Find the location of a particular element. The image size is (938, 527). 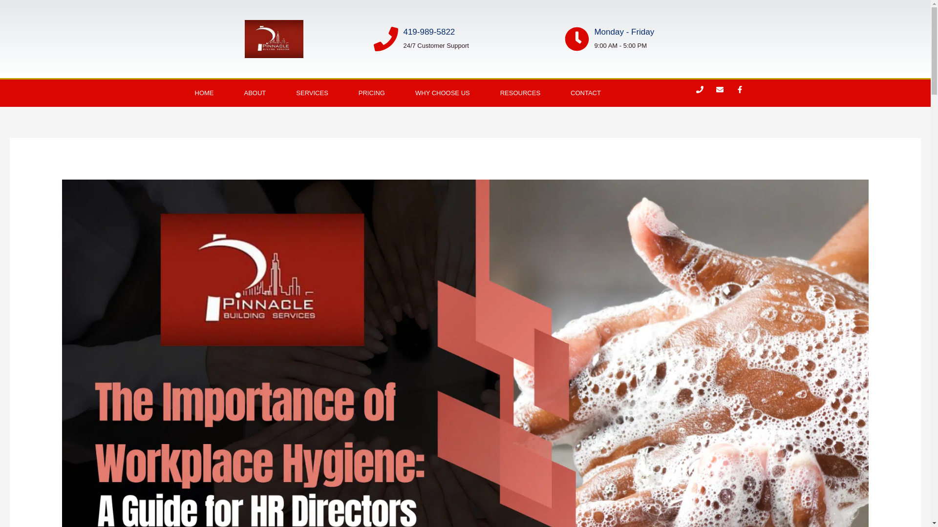

SERVICES is located at coordinates (312, 93).